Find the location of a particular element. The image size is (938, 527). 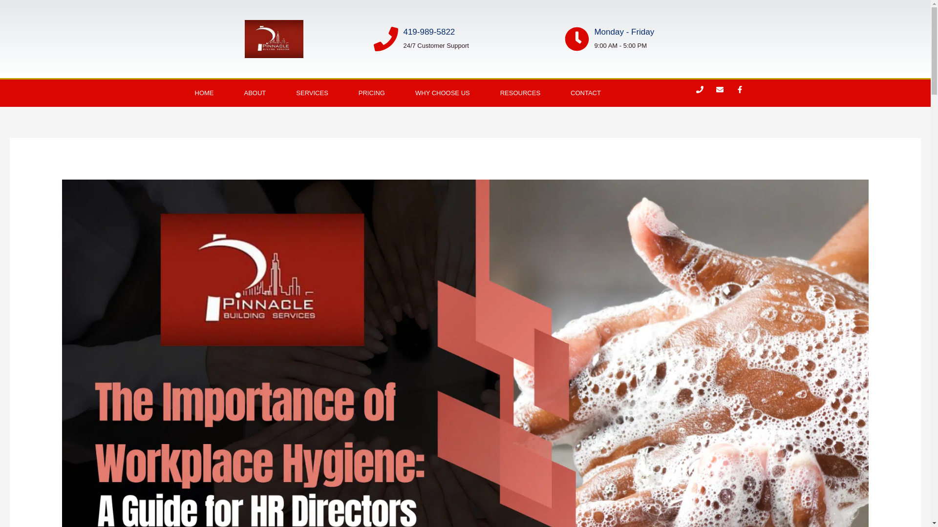

SERVICES is located at coordinates (312, 93).